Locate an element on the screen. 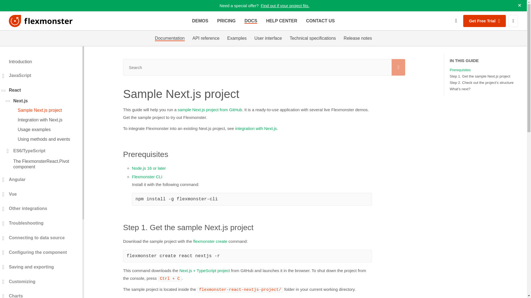 This screenshot has width=531, height=298. CONTACT US is located at coordinates (321, 21).